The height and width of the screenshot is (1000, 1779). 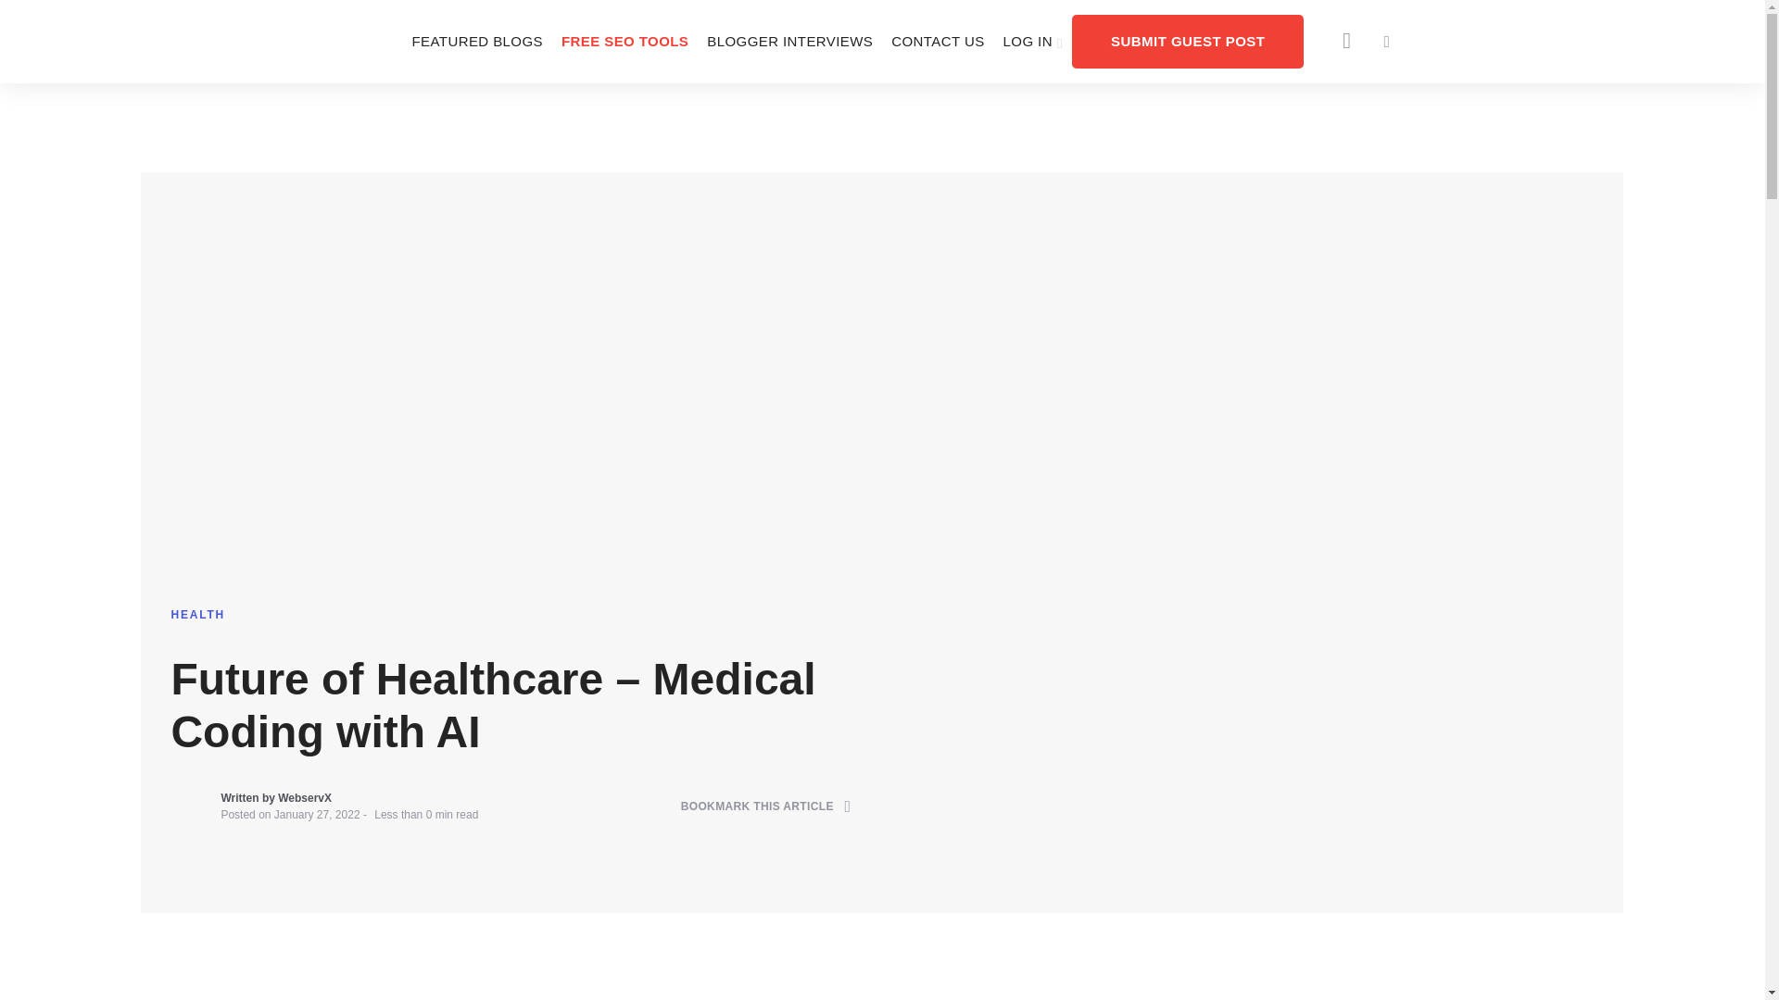 I want to click on BLOGGER INTERVIEWS, so click(x=789, y=41).